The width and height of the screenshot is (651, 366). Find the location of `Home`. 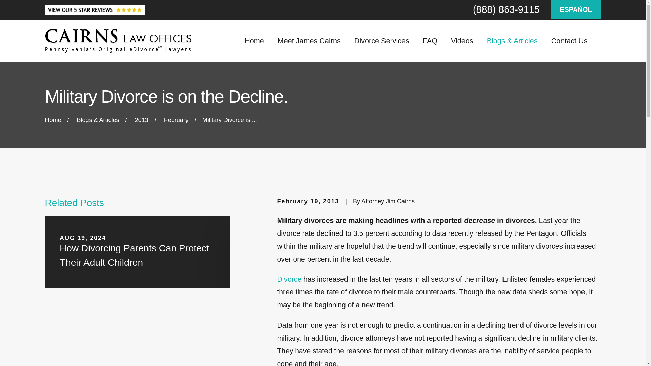

Home is located at coordinates (118, 41).